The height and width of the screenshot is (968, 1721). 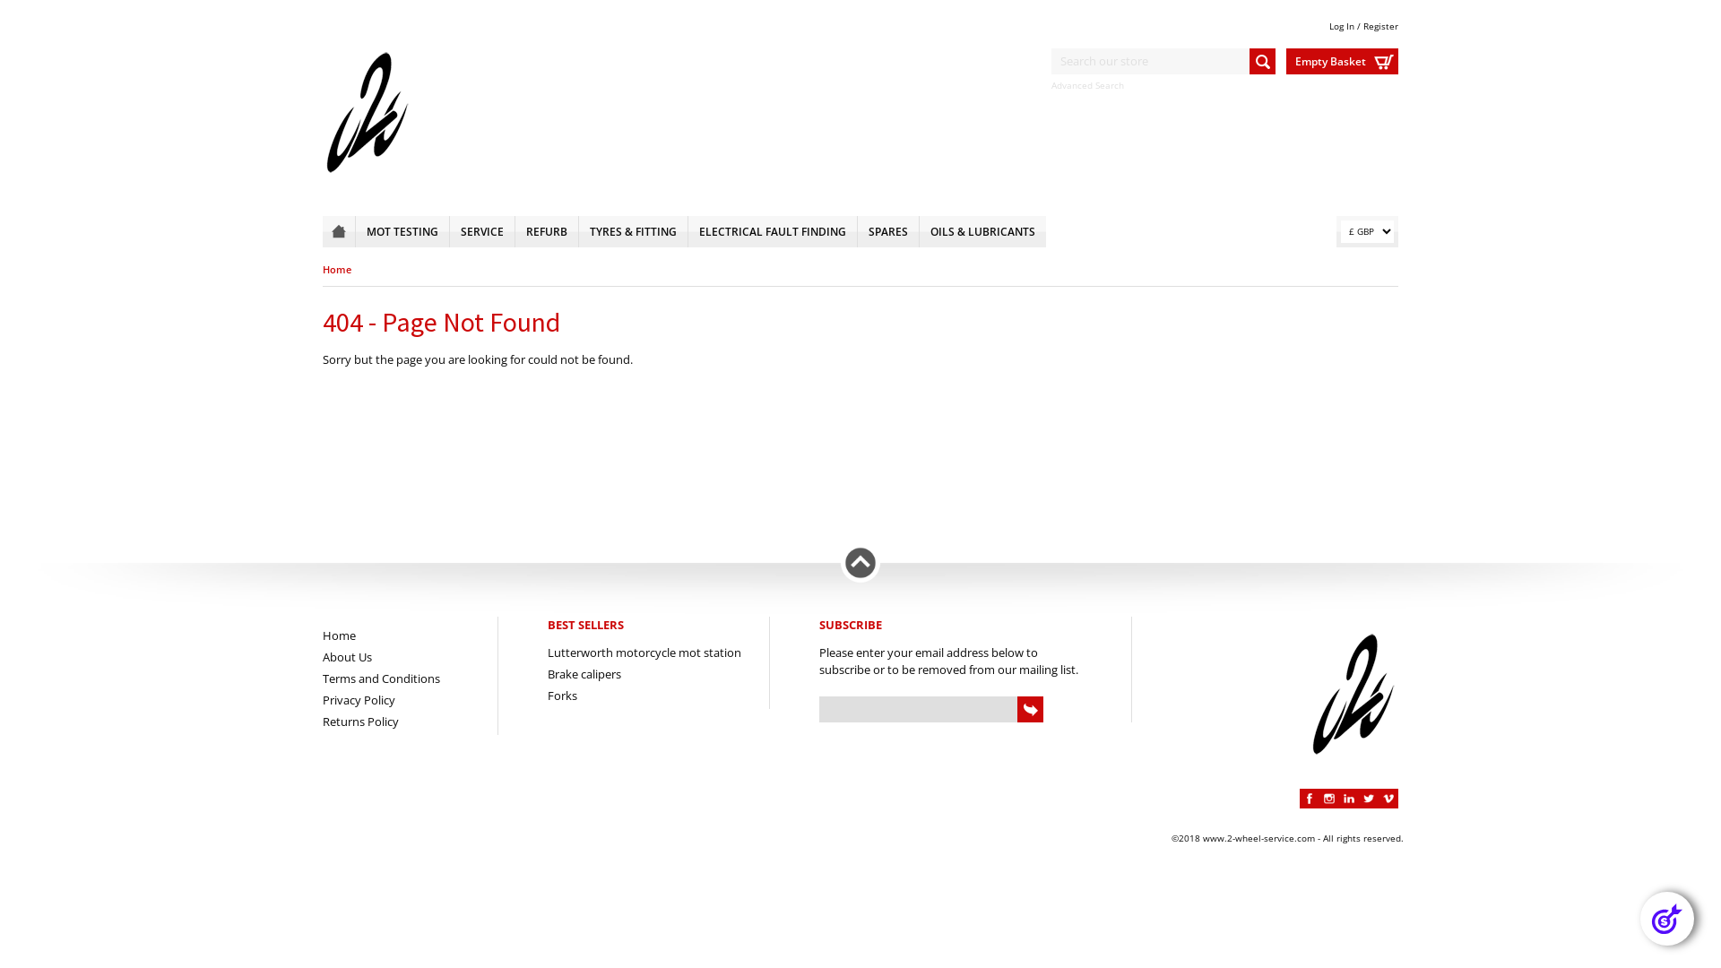 What do you see at coordinates (1349, 799) in the screenshot?
I see `Linkedin` at bounding box center [1349, 799].